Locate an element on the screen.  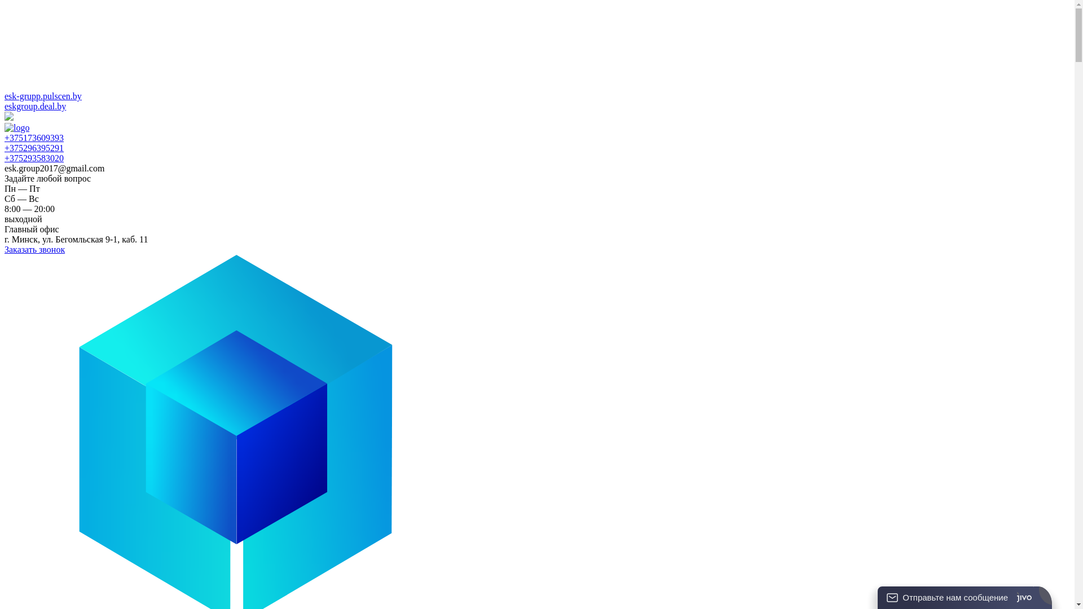
+375173609393 is located at coordinates (34, 138).